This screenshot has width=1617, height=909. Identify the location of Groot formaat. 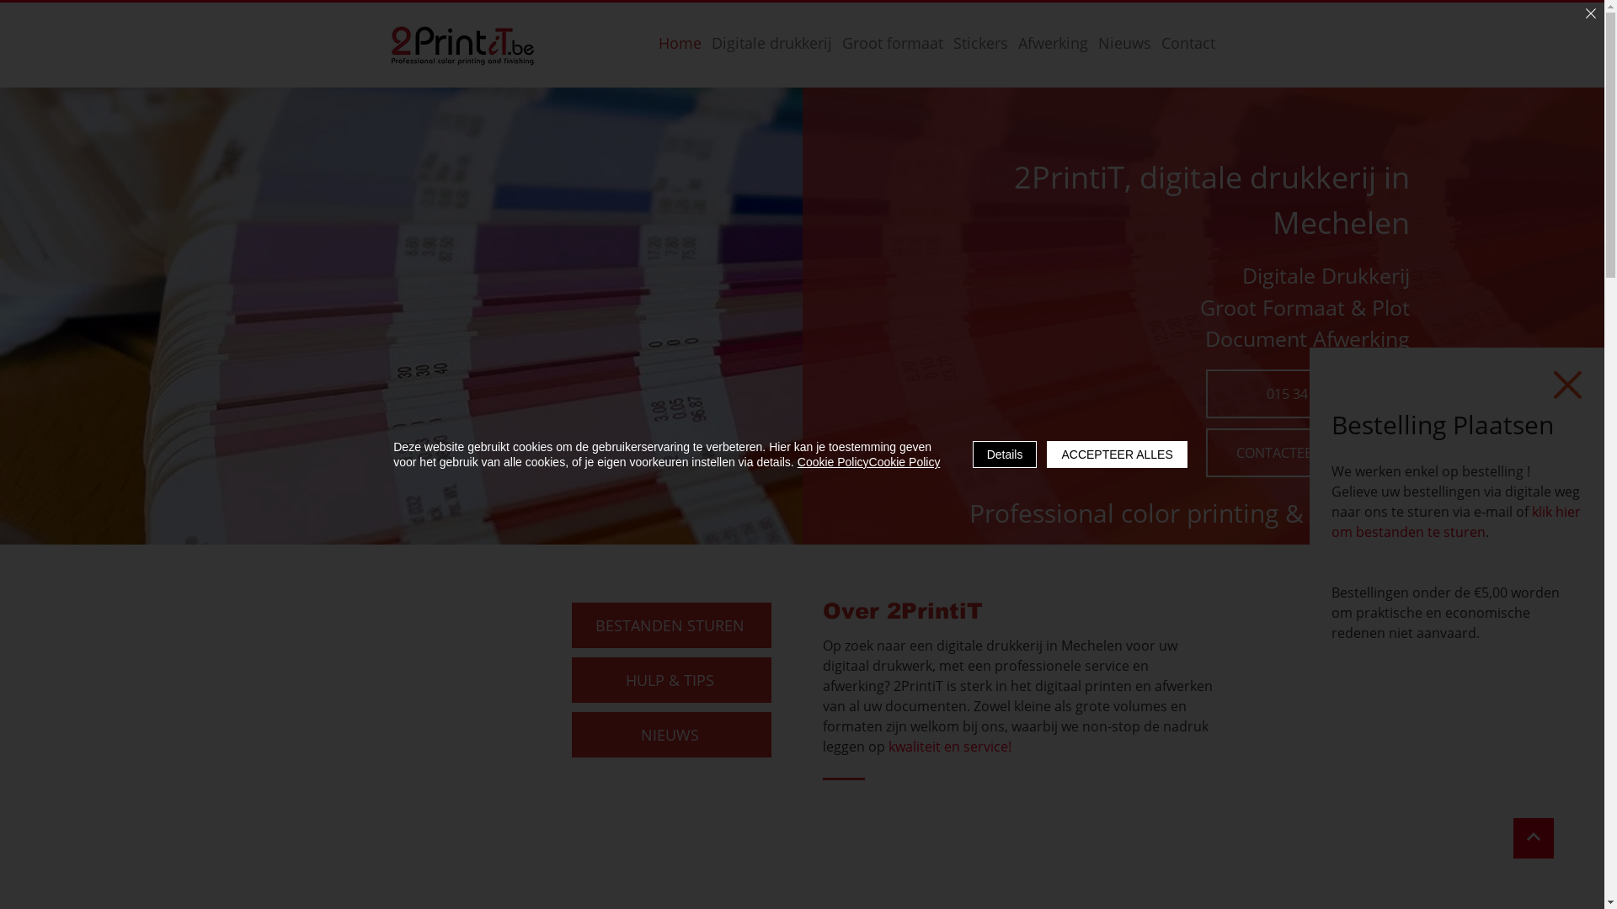
(893, 43).